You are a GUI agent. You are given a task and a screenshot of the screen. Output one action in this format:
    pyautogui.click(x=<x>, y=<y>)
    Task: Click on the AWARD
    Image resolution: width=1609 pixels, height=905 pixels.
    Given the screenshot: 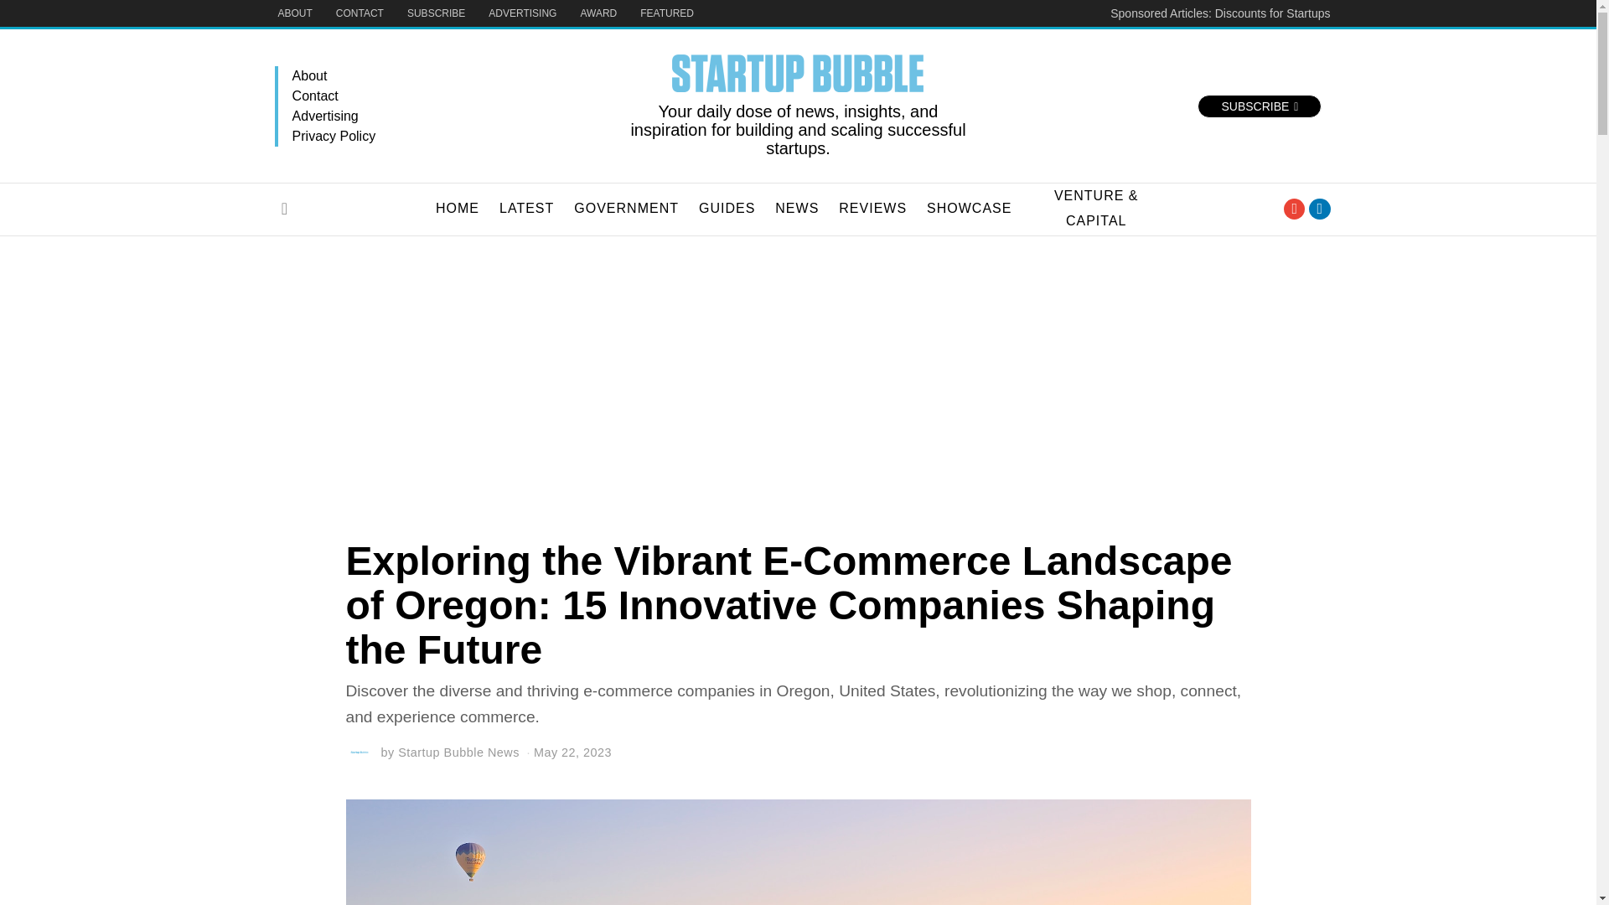 What is the action you would take?
    pyautogui.click(x=598, y=13)
    